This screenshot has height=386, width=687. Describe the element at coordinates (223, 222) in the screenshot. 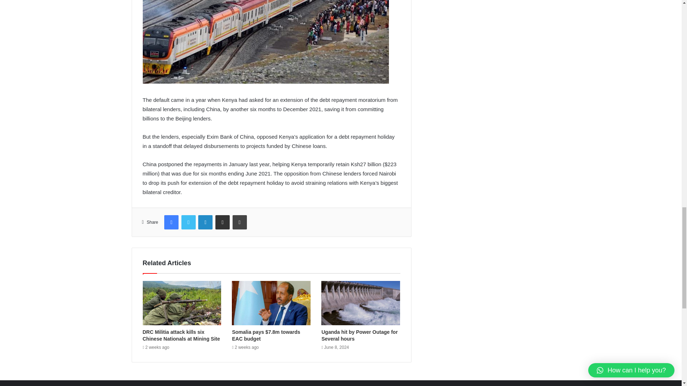

I see `Share via Email` at that location.